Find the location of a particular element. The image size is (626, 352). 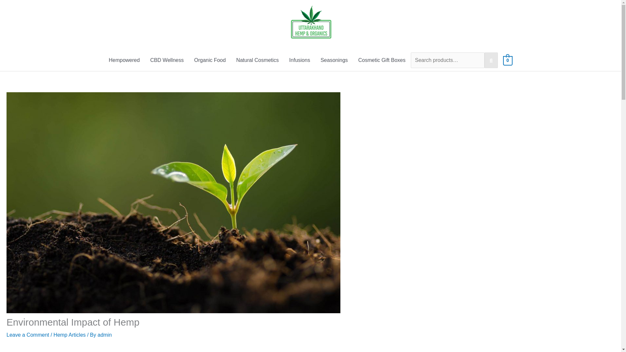

Infusions is located at coordinates (300, 61).